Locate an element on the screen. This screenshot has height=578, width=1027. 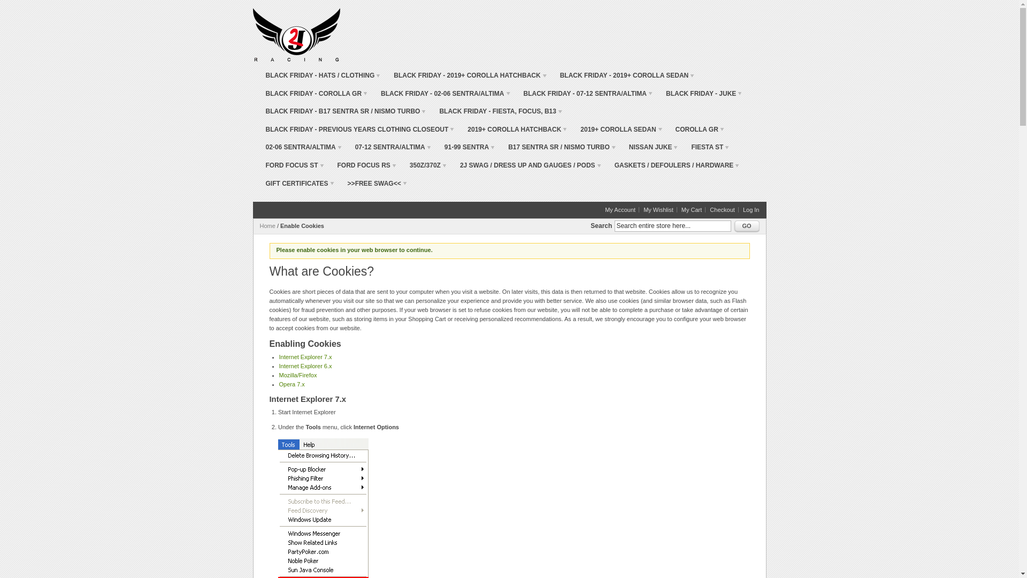
GIFT CERTIFICATES is located at coordinates (300, 184).